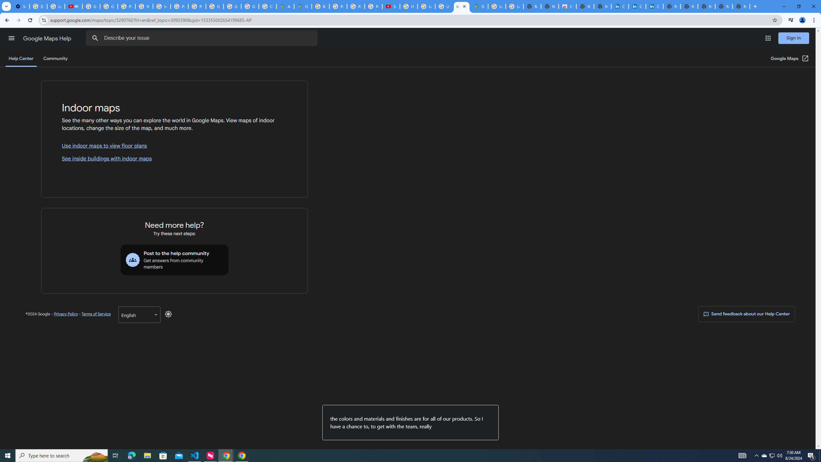 This screenshot has width=821, height=462. I want to click on Cookie Policy | LinkedIn, so click(620, 6).